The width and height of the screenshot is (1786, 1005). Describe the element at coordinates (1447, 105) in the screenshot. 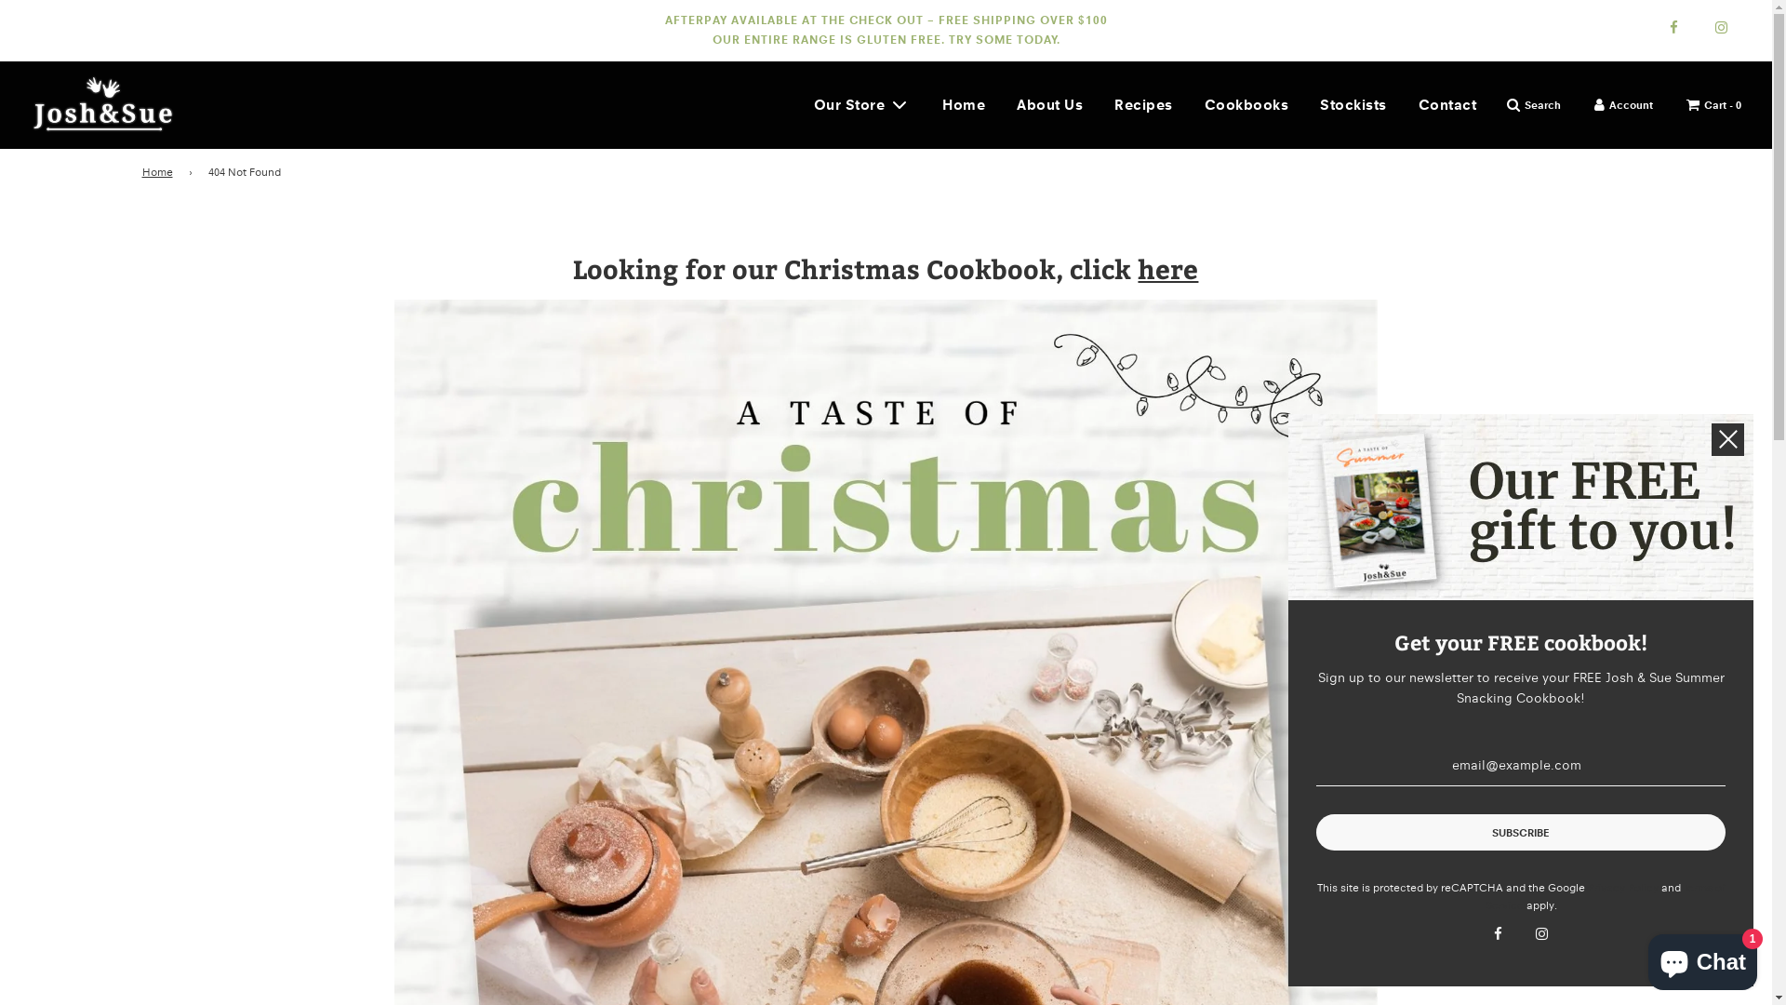

I see `Contact` at that location.